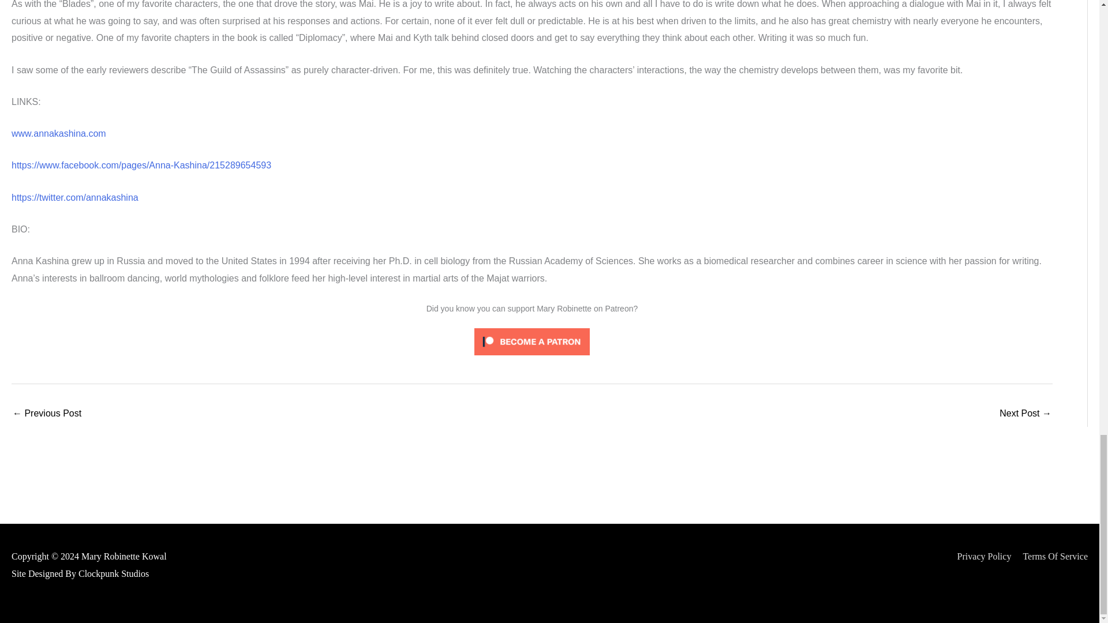 This screenshot has width=1108, height=623. I want to click on www.annakashina.com, so click(59, 133).